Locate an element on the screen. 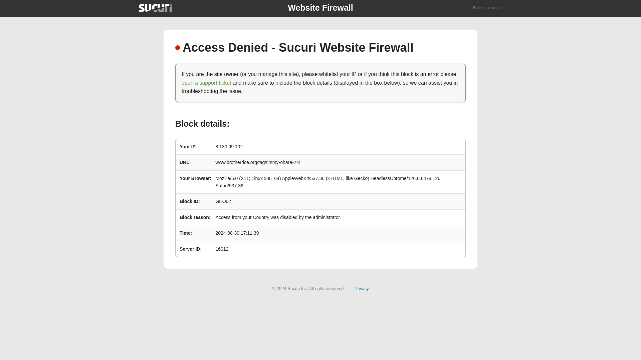 This screenshot has width=641, height=360. Back to sucuri.net is located at coordinates (488, 8).